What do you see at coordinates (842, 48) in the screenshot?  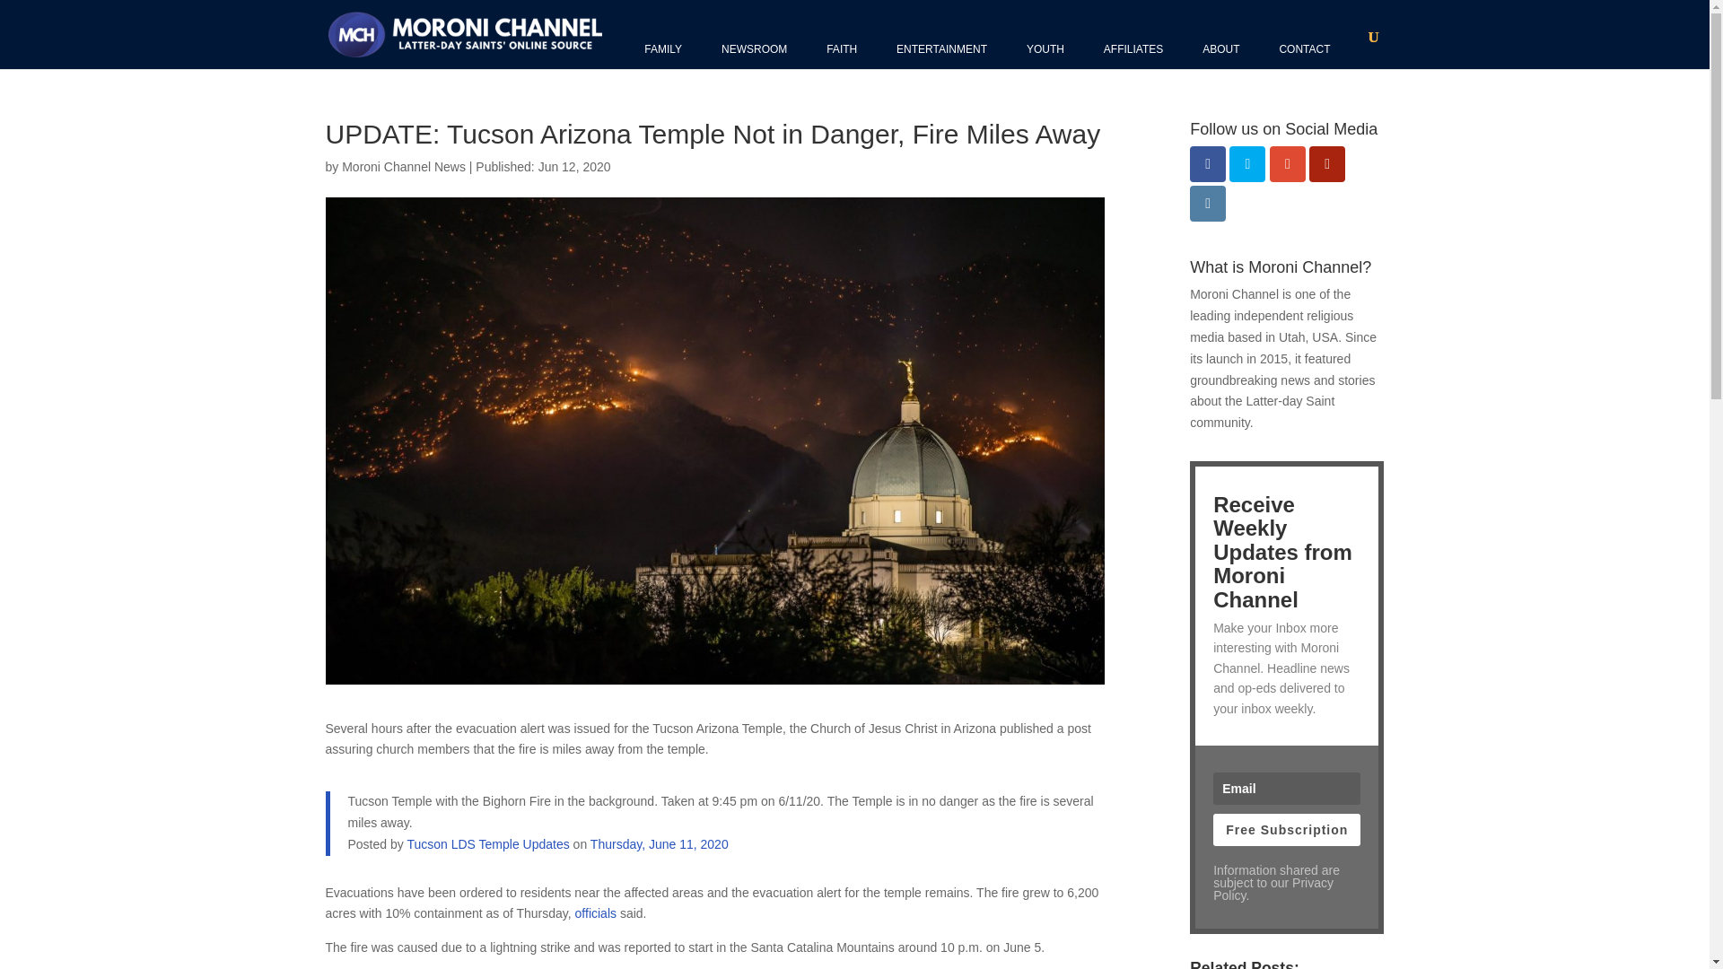 I see `FAITH` at bounding box center [842, 48].